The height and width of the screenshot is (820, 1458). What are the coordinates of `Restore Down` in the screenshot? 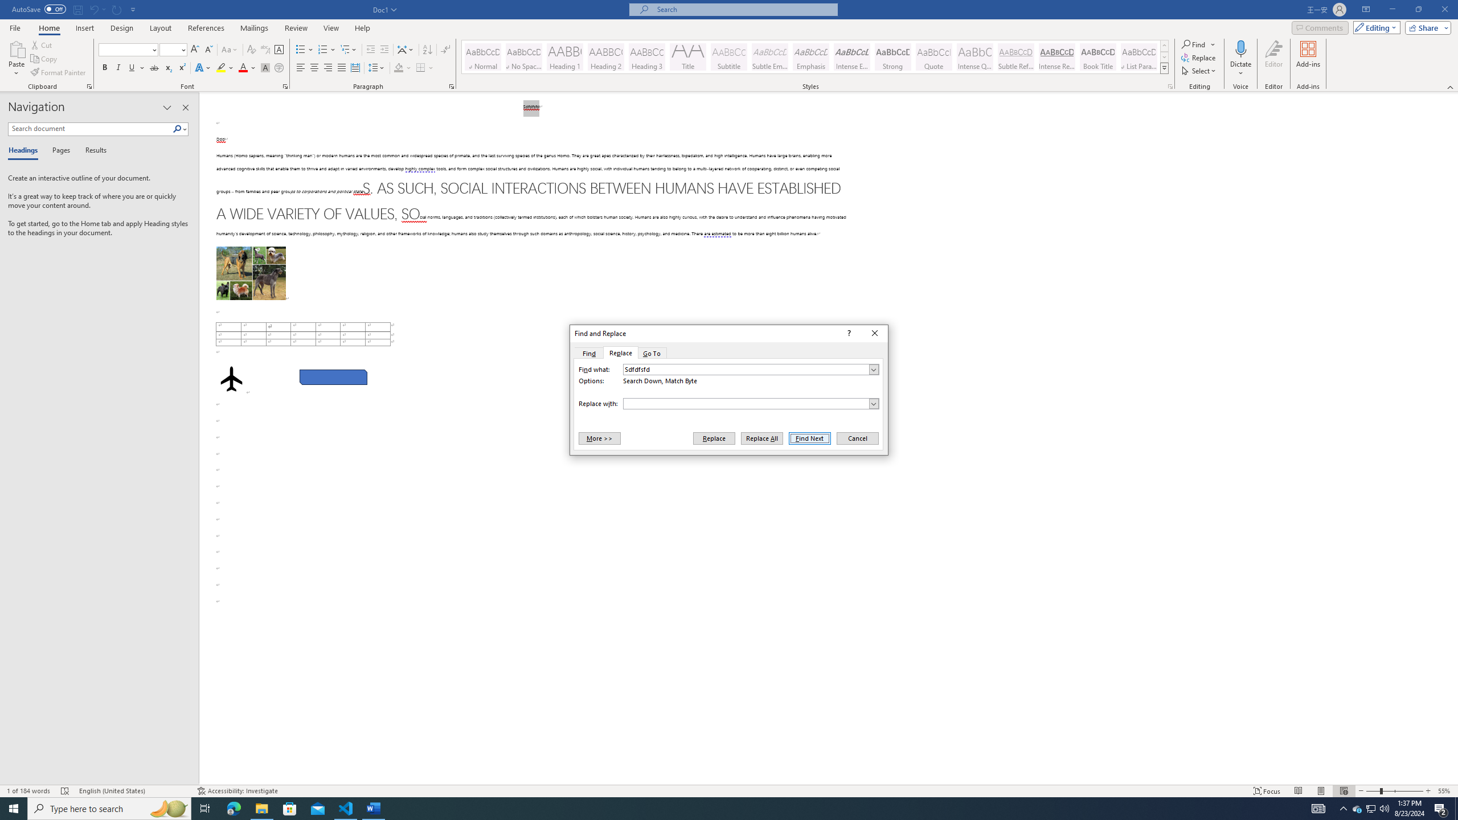 It's located at (1418, 10).